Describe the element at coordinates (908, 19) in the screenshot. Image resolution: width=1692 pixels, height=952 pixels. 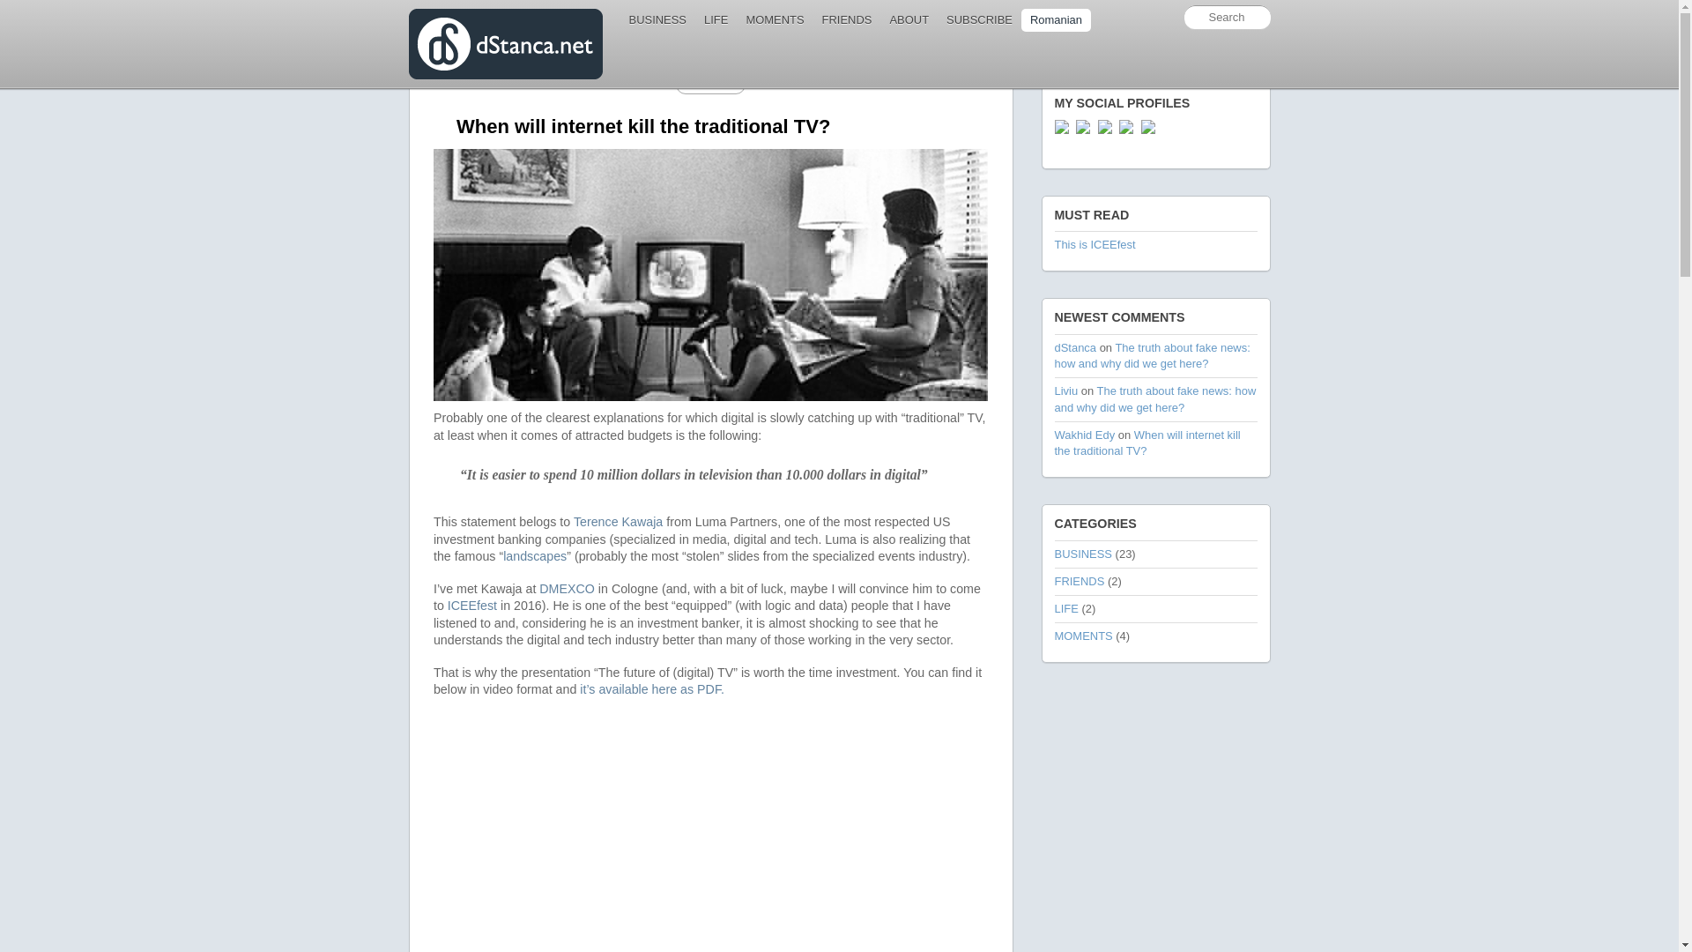
I see `ABOUT` at that location.